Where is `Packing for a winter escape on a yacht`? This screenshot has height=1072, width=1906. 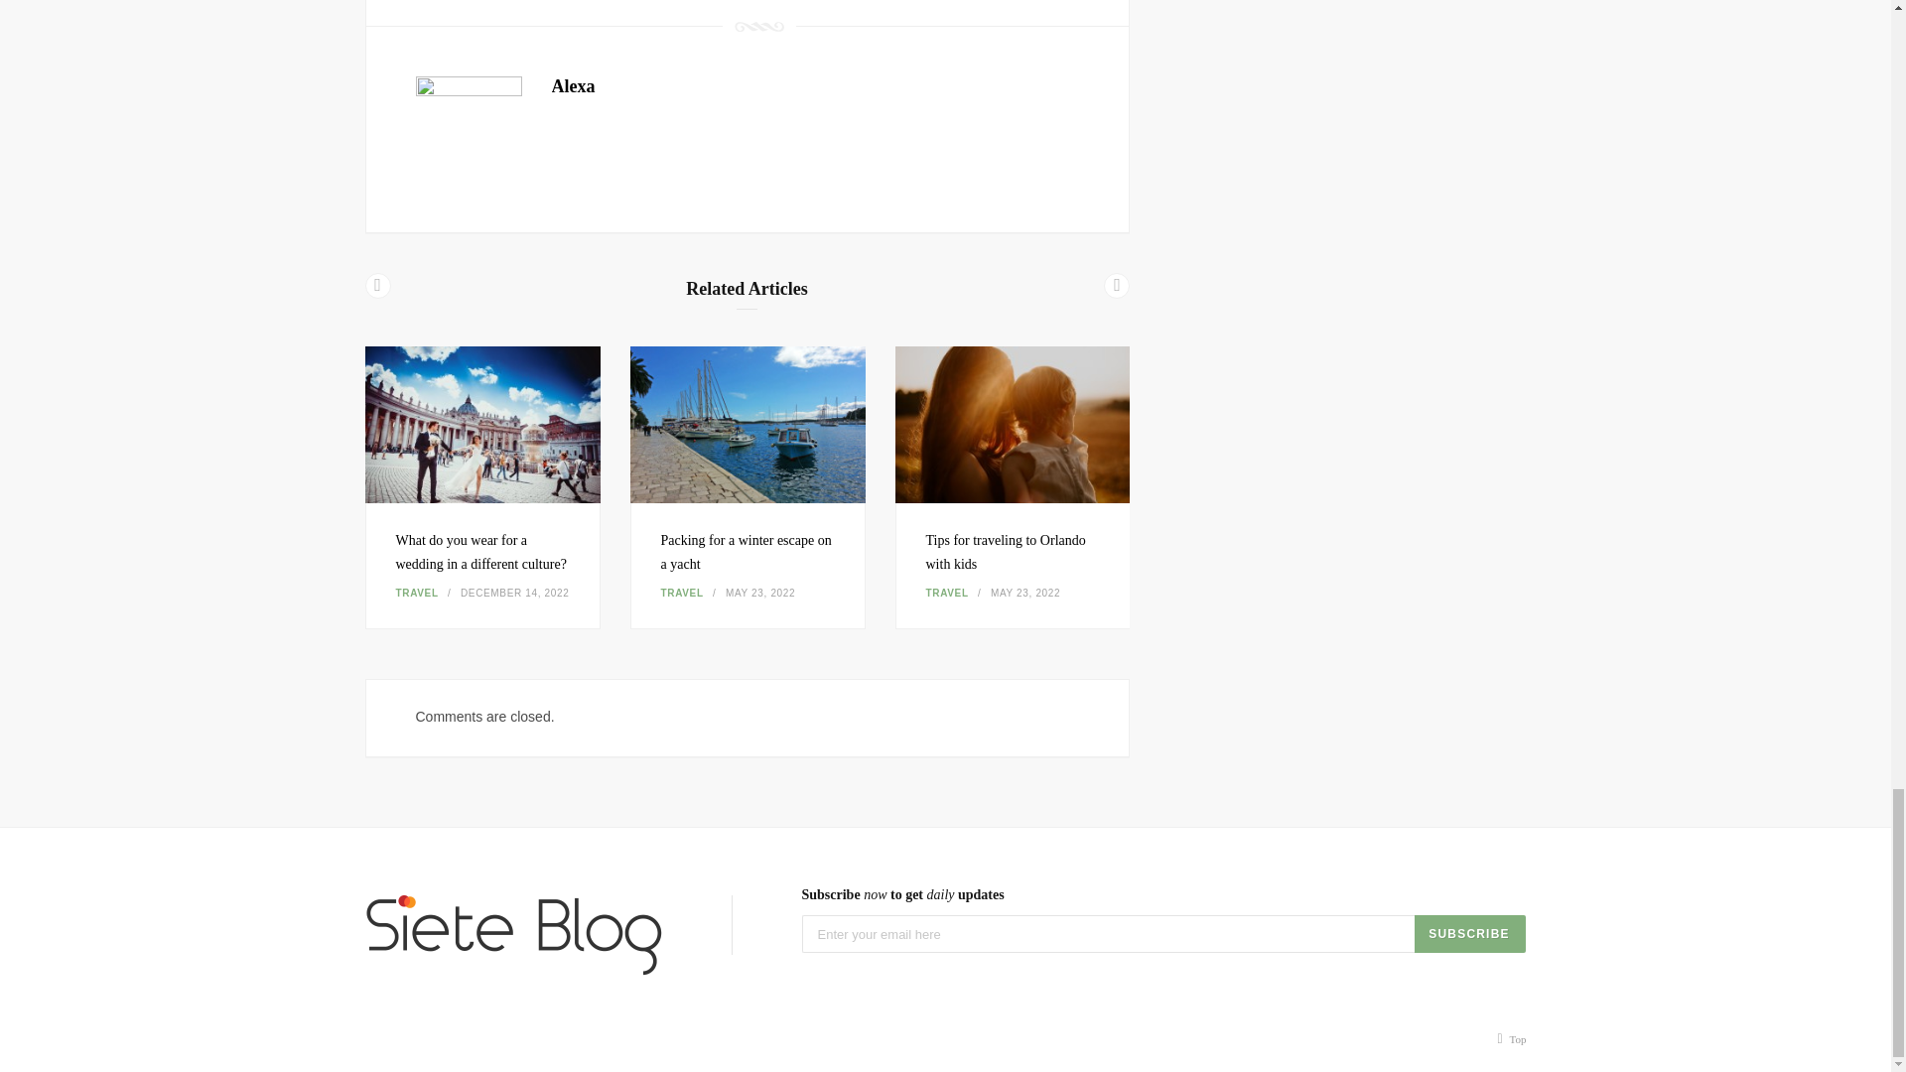 Packing for a winter escape on a yacht is located at coordinates (747, 552).